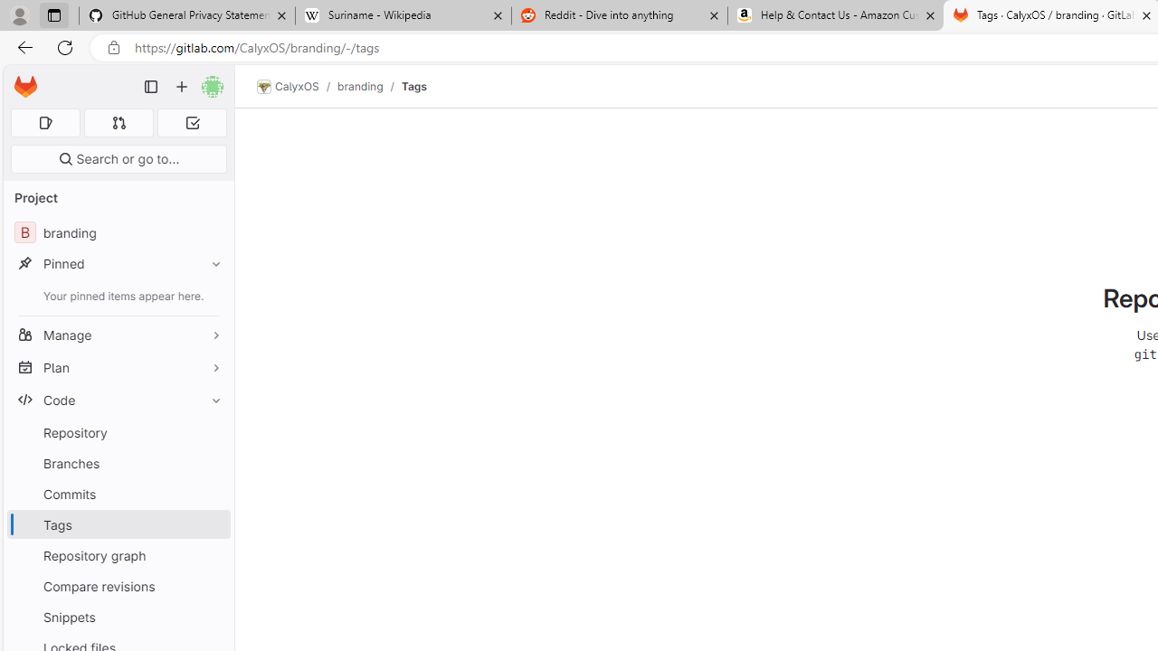 The width and height of the screenshot is (1158, 651). Describe the element at coordinates (369, 86) in the screenshot. I see `branding/` at that location.